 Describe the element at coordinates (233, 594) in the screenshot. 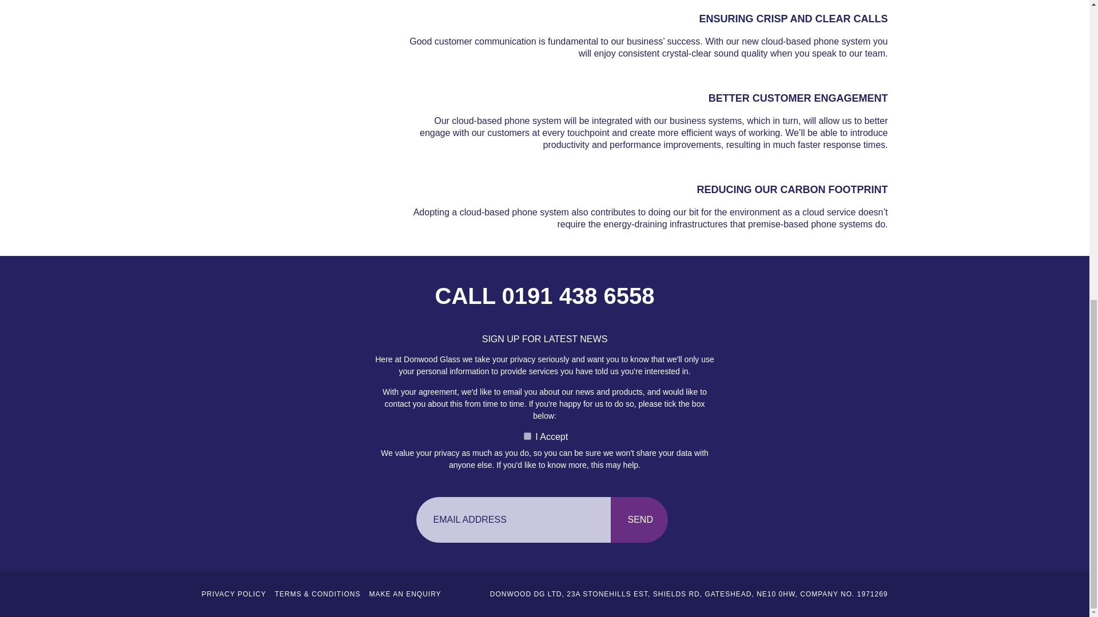

I see `PRIVACY POLICY` at that location.